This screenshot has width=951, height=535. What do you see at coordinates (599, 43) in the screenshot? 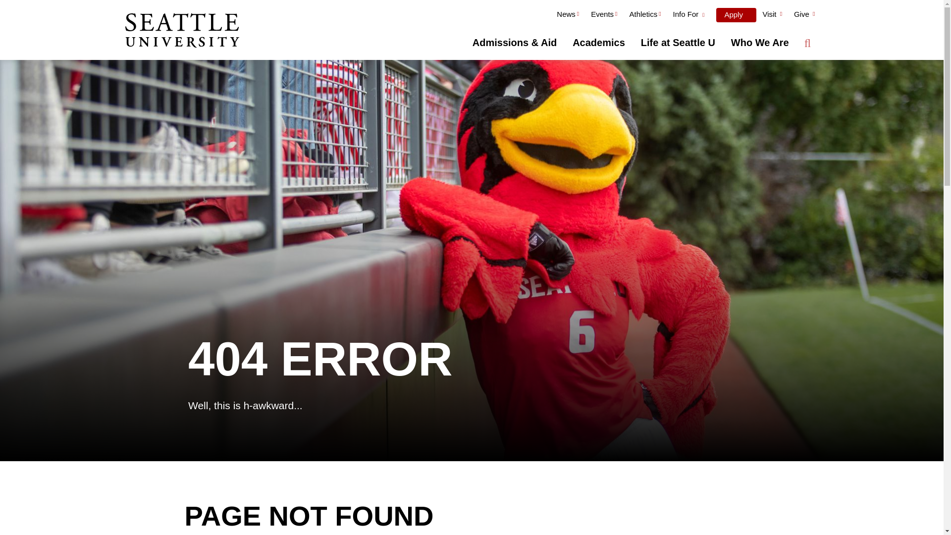
I see `Academics` at bounding box center [599, 43].